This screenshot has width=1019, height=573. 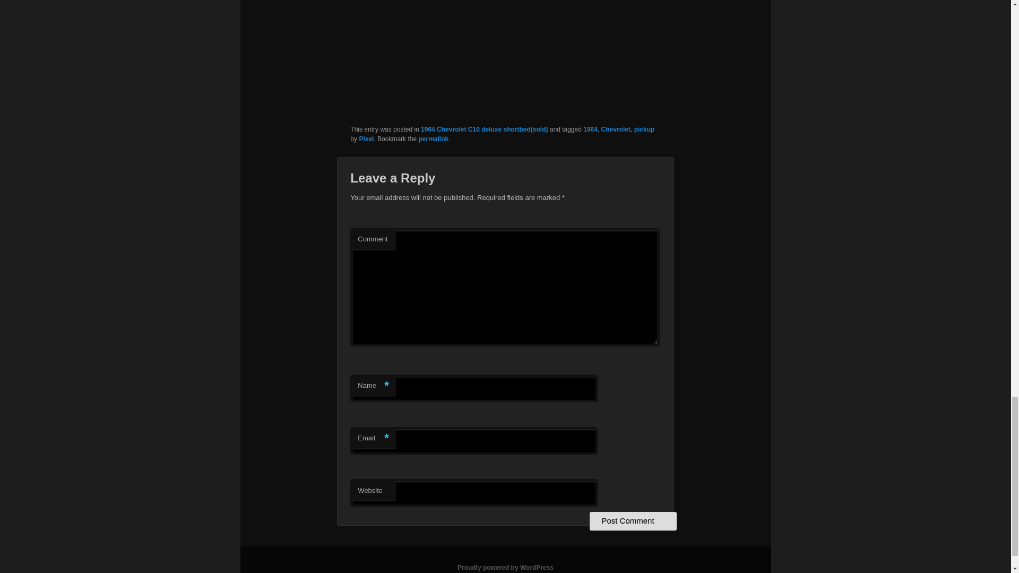 I want to click on pickup, so click(x=644, y=129).